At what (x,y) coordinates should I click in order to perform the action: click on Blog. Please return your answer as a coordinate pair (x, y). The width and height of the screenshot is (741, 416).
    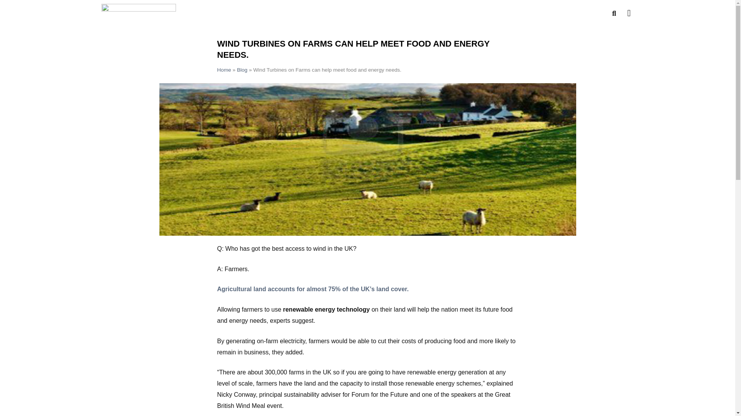
    Looking at the image, I should click on (242, 70).